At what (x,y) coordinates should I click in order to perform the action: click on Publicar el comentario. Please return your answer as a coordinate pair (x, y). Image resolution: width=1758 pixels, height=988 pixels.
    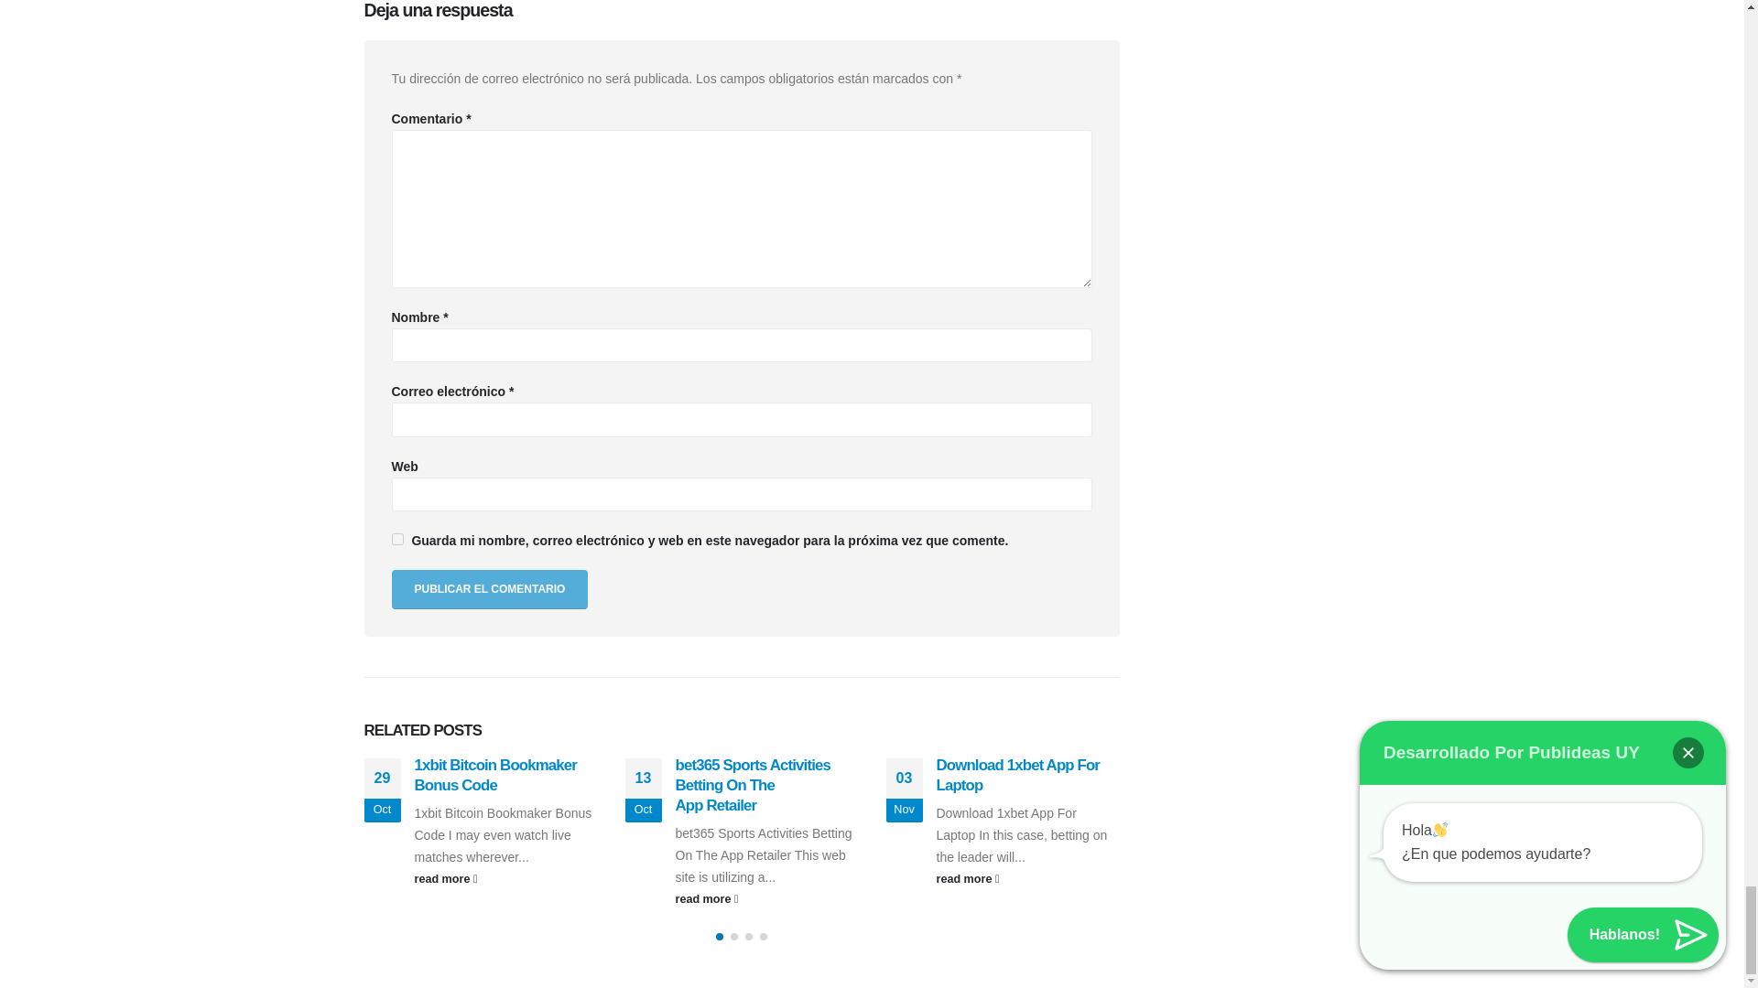
    Looking at the image, I should click on (491, 589).